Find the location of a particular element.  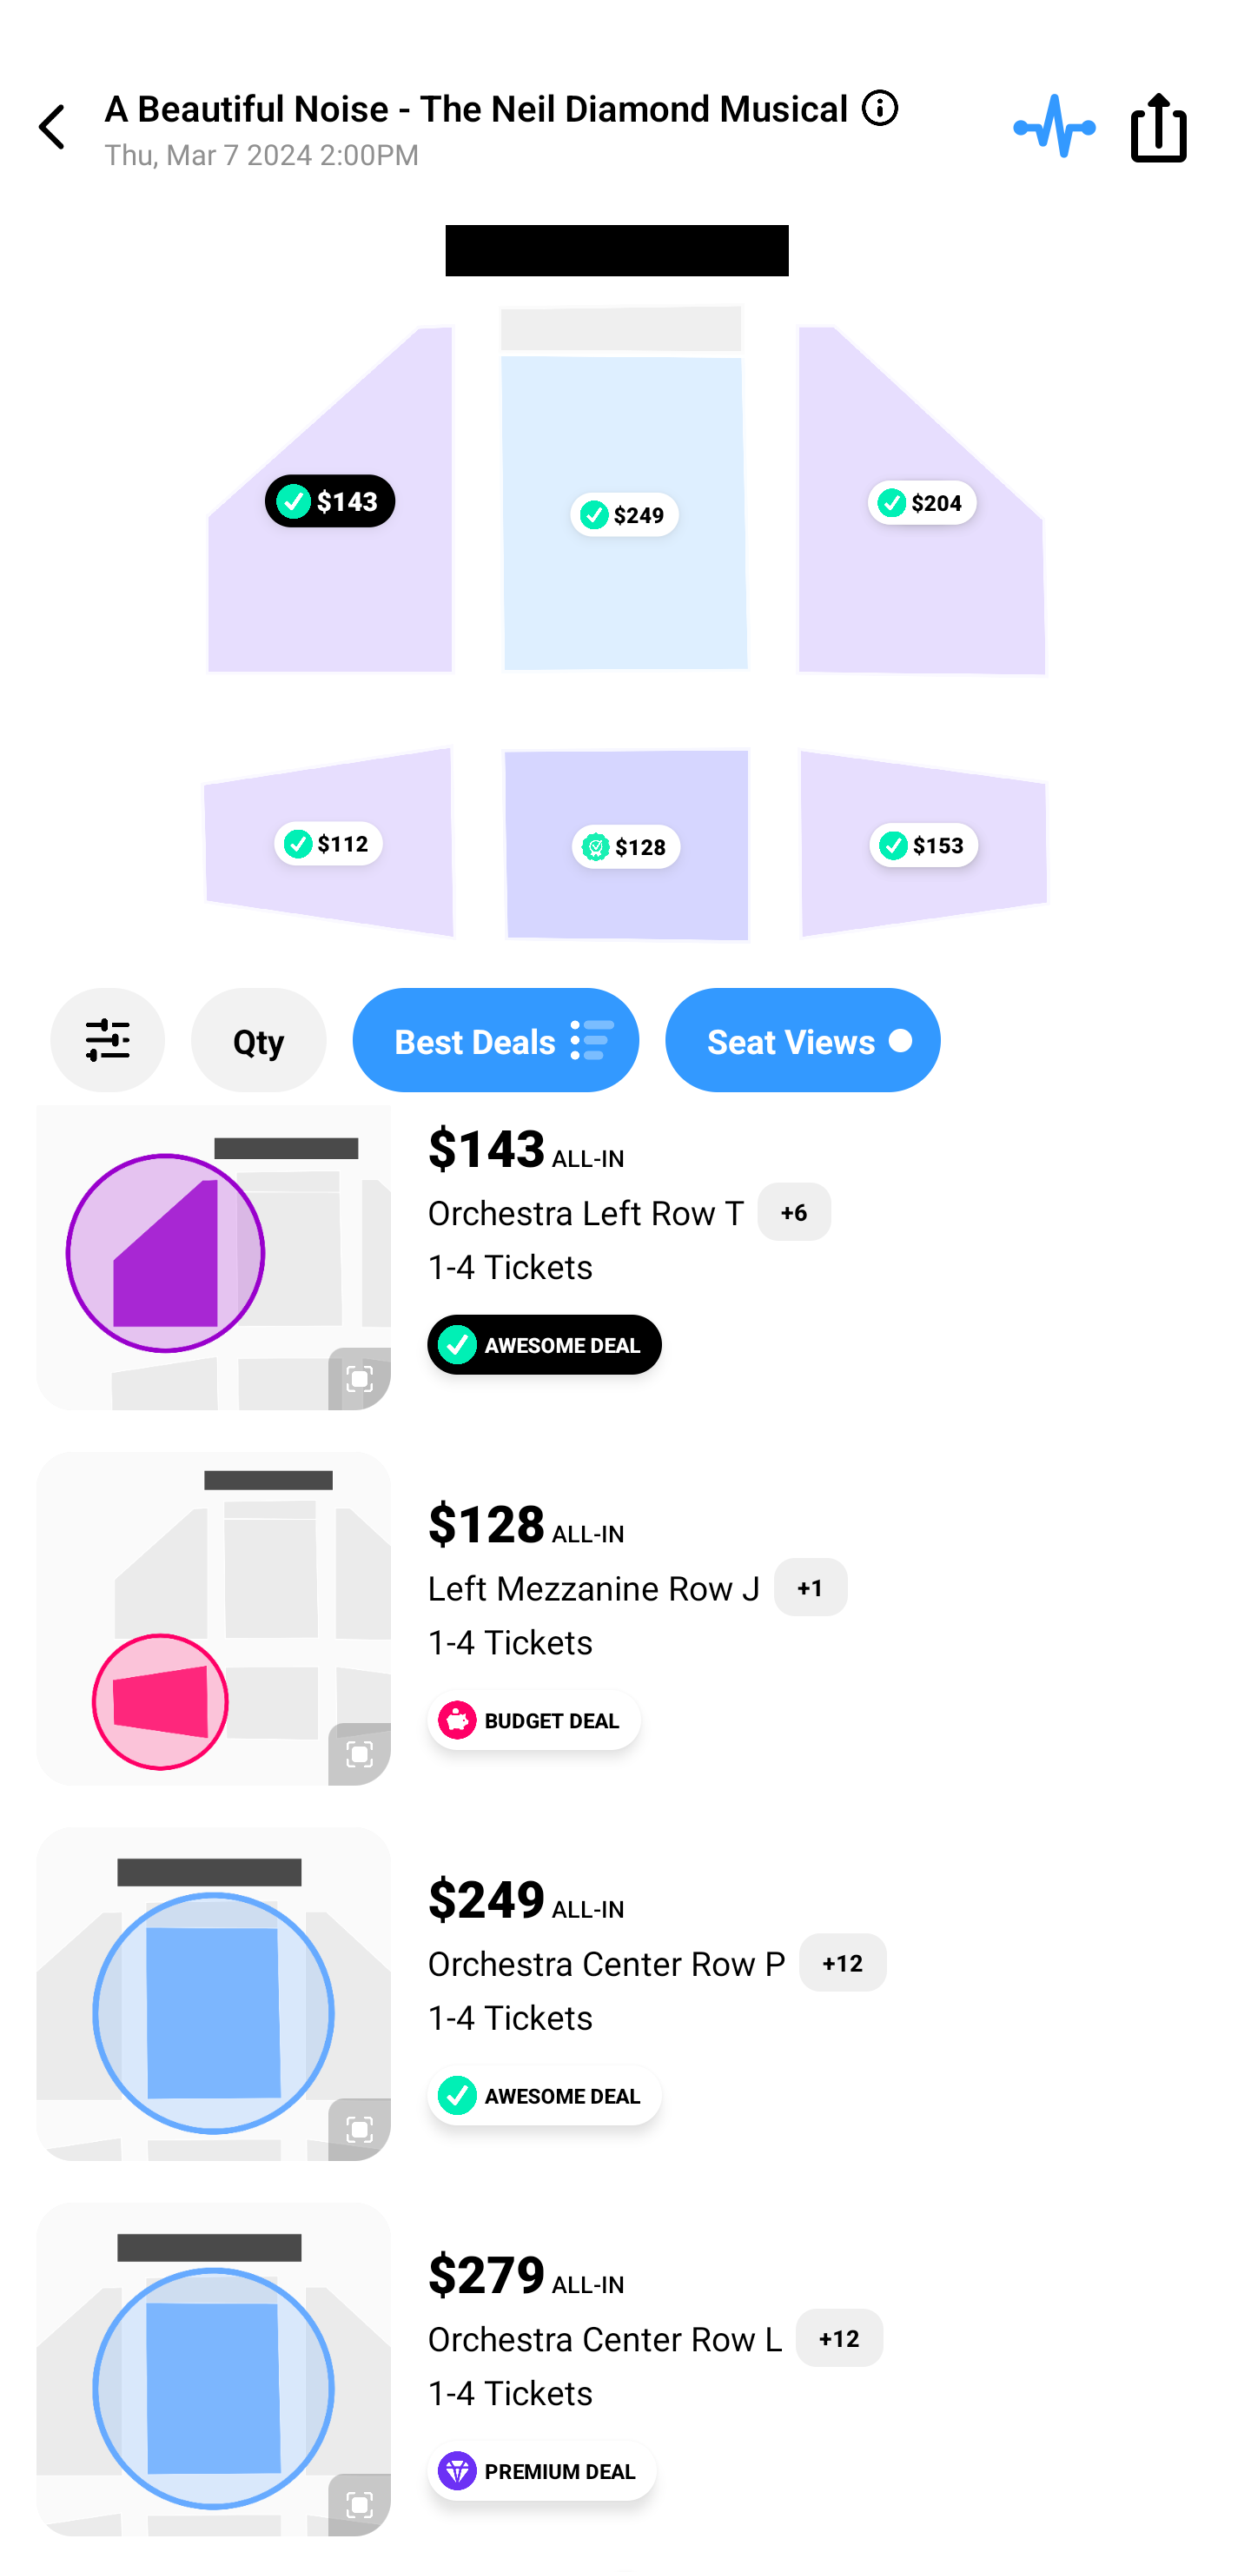

AWESOME DEAL is located at coordinates (544, 1343).